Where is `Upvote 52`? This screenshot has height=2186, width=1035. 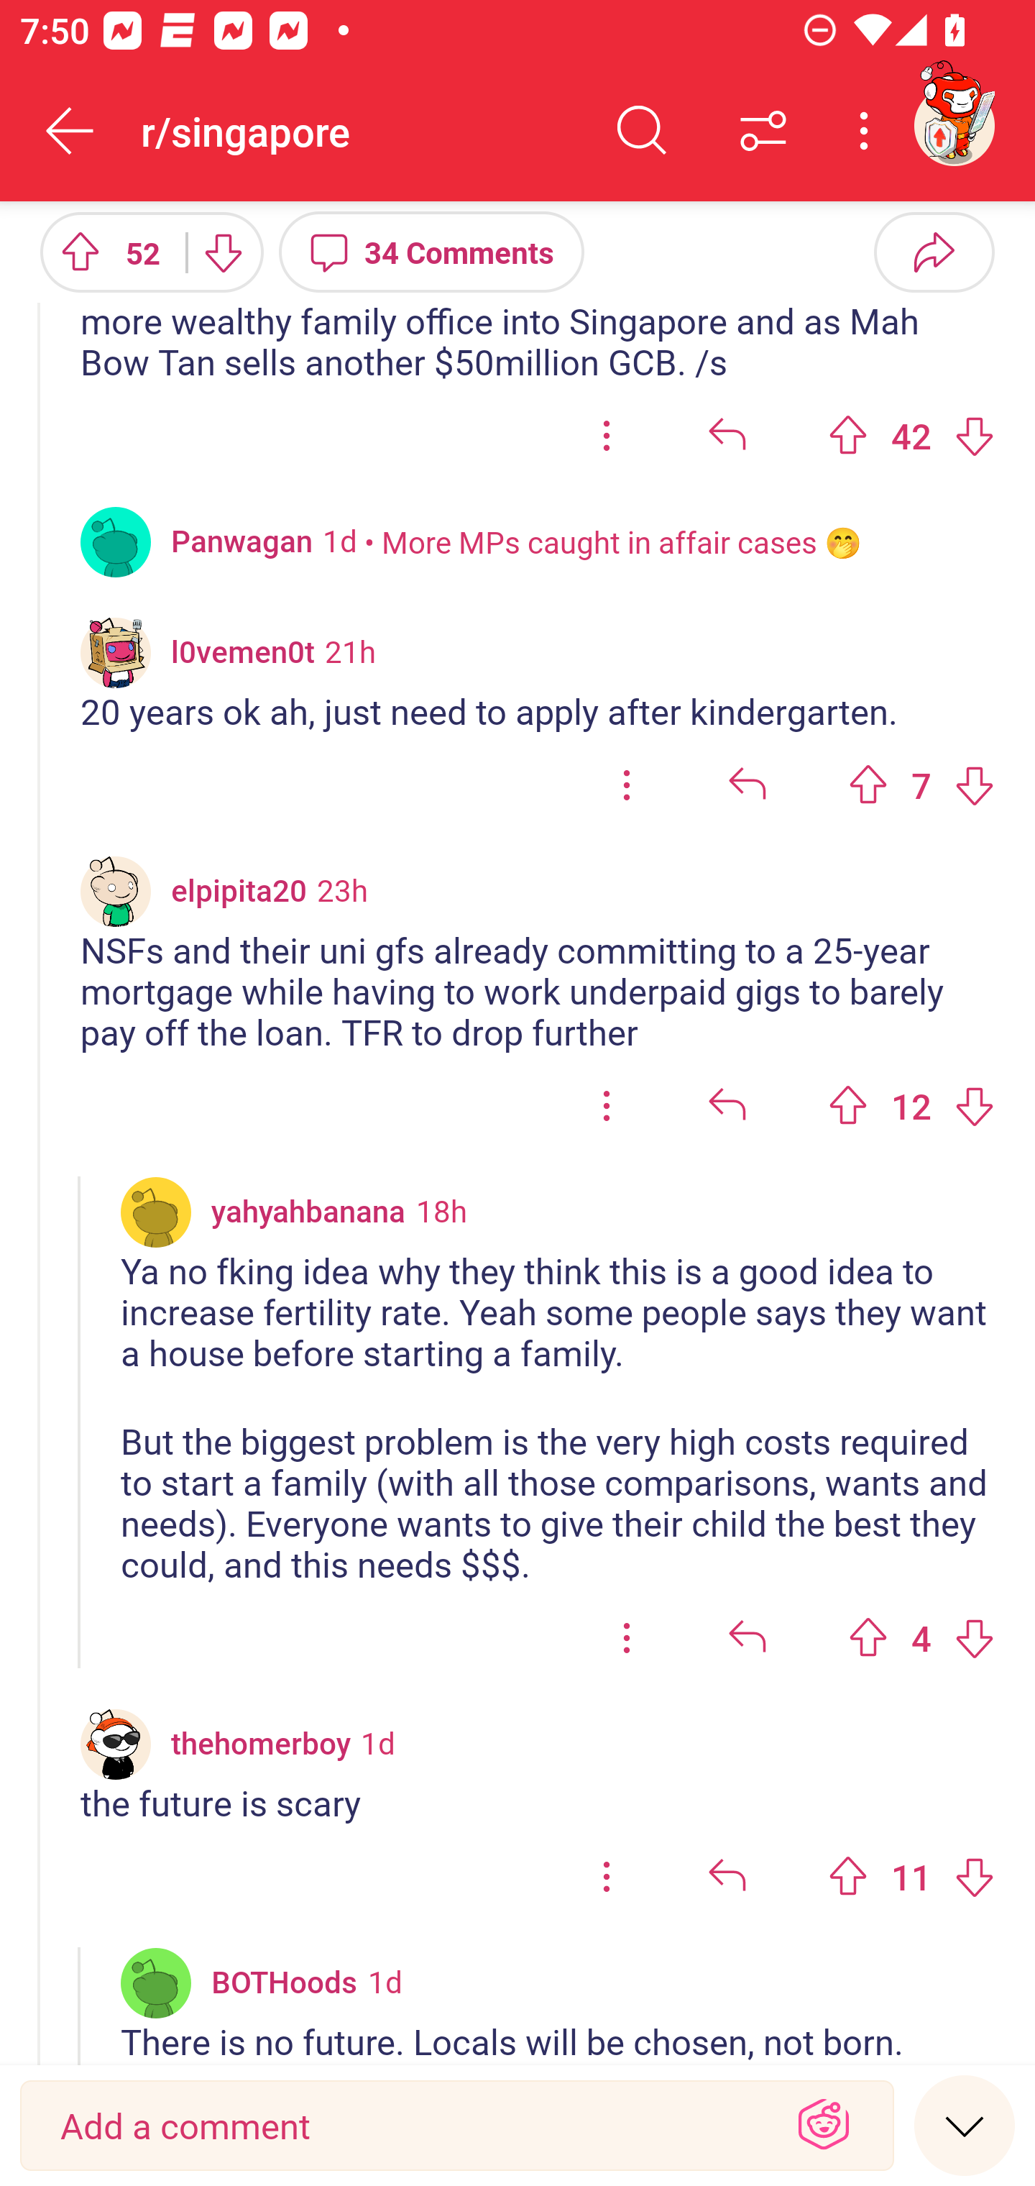 Upvote 52 is located at coordinates (103, 251).